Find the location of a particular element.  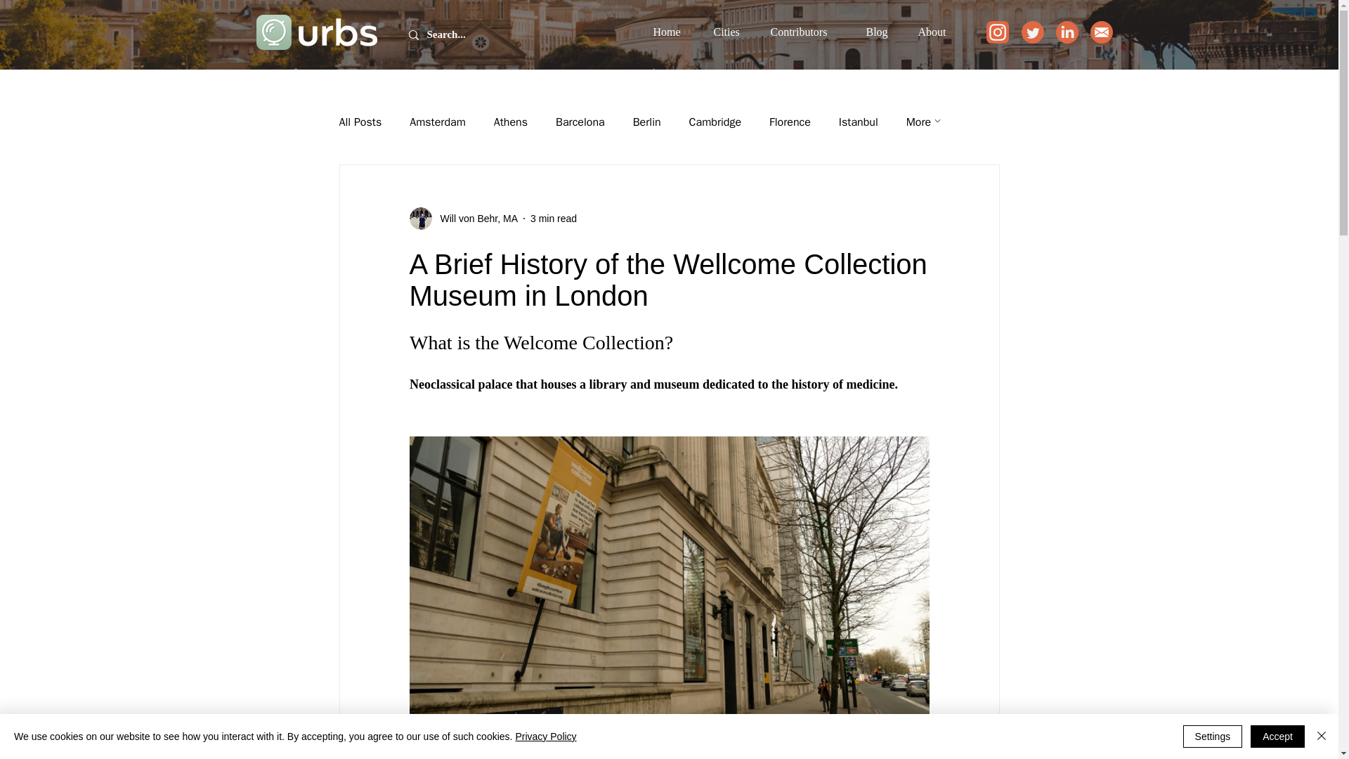

Will von Behr, MA is located at coordinates (474, 218).